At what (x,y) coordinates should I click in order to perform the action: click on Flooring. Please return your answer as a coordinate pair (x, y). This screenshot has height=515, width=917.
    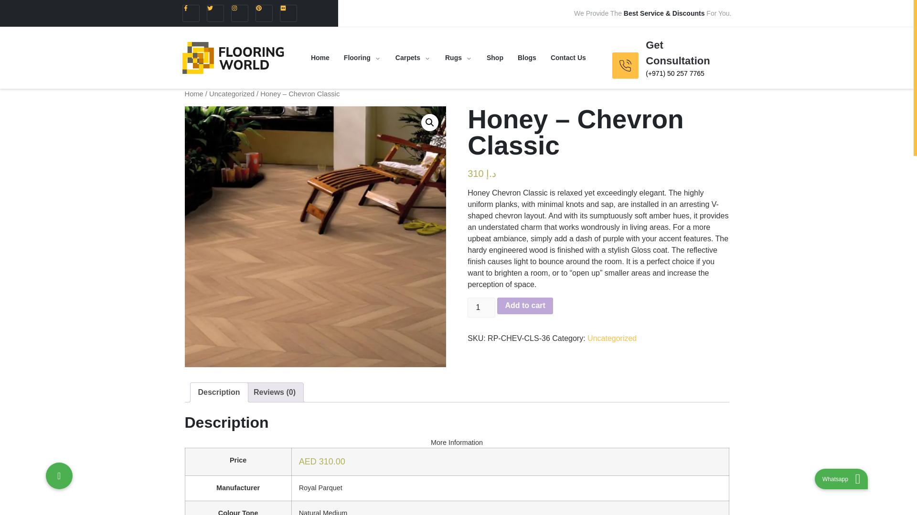
    Looking at the image, I should click on (362, 57).